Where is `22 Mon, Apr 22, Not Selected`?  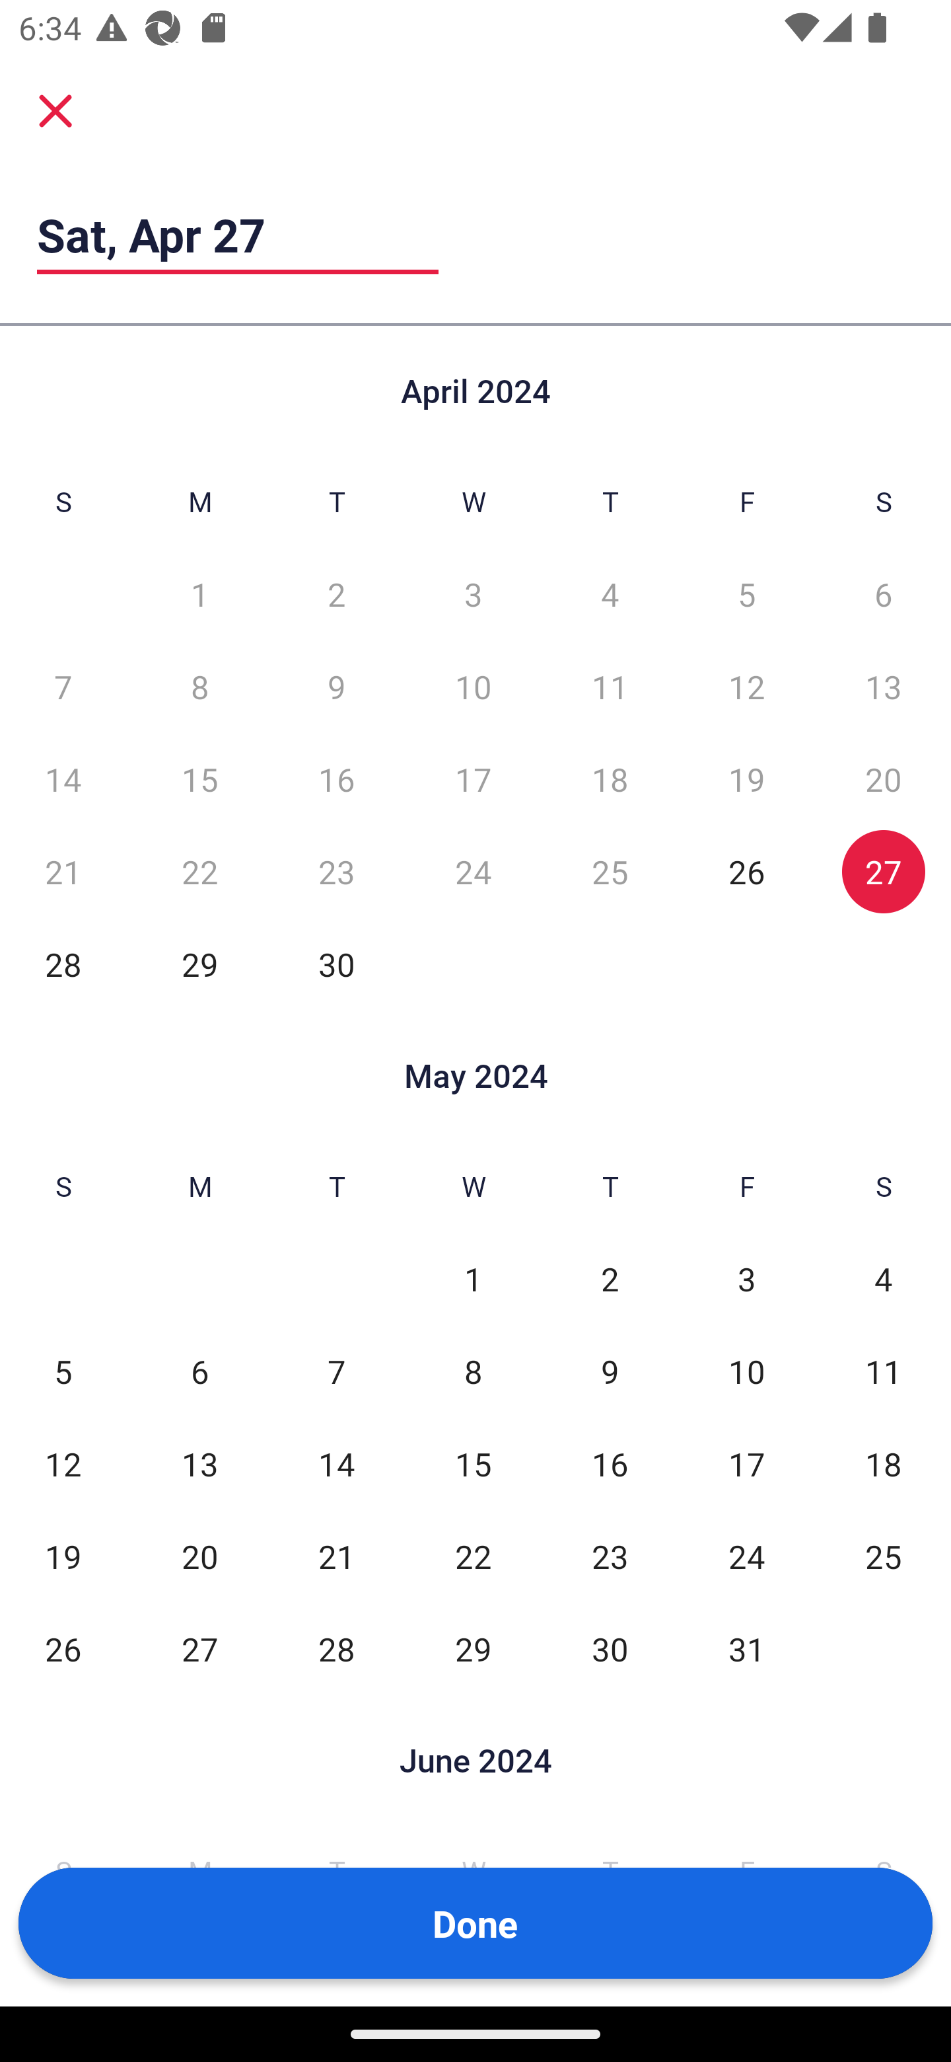 22 Mon, Apr 22, Not Selected is located at coordinates (199, 871).